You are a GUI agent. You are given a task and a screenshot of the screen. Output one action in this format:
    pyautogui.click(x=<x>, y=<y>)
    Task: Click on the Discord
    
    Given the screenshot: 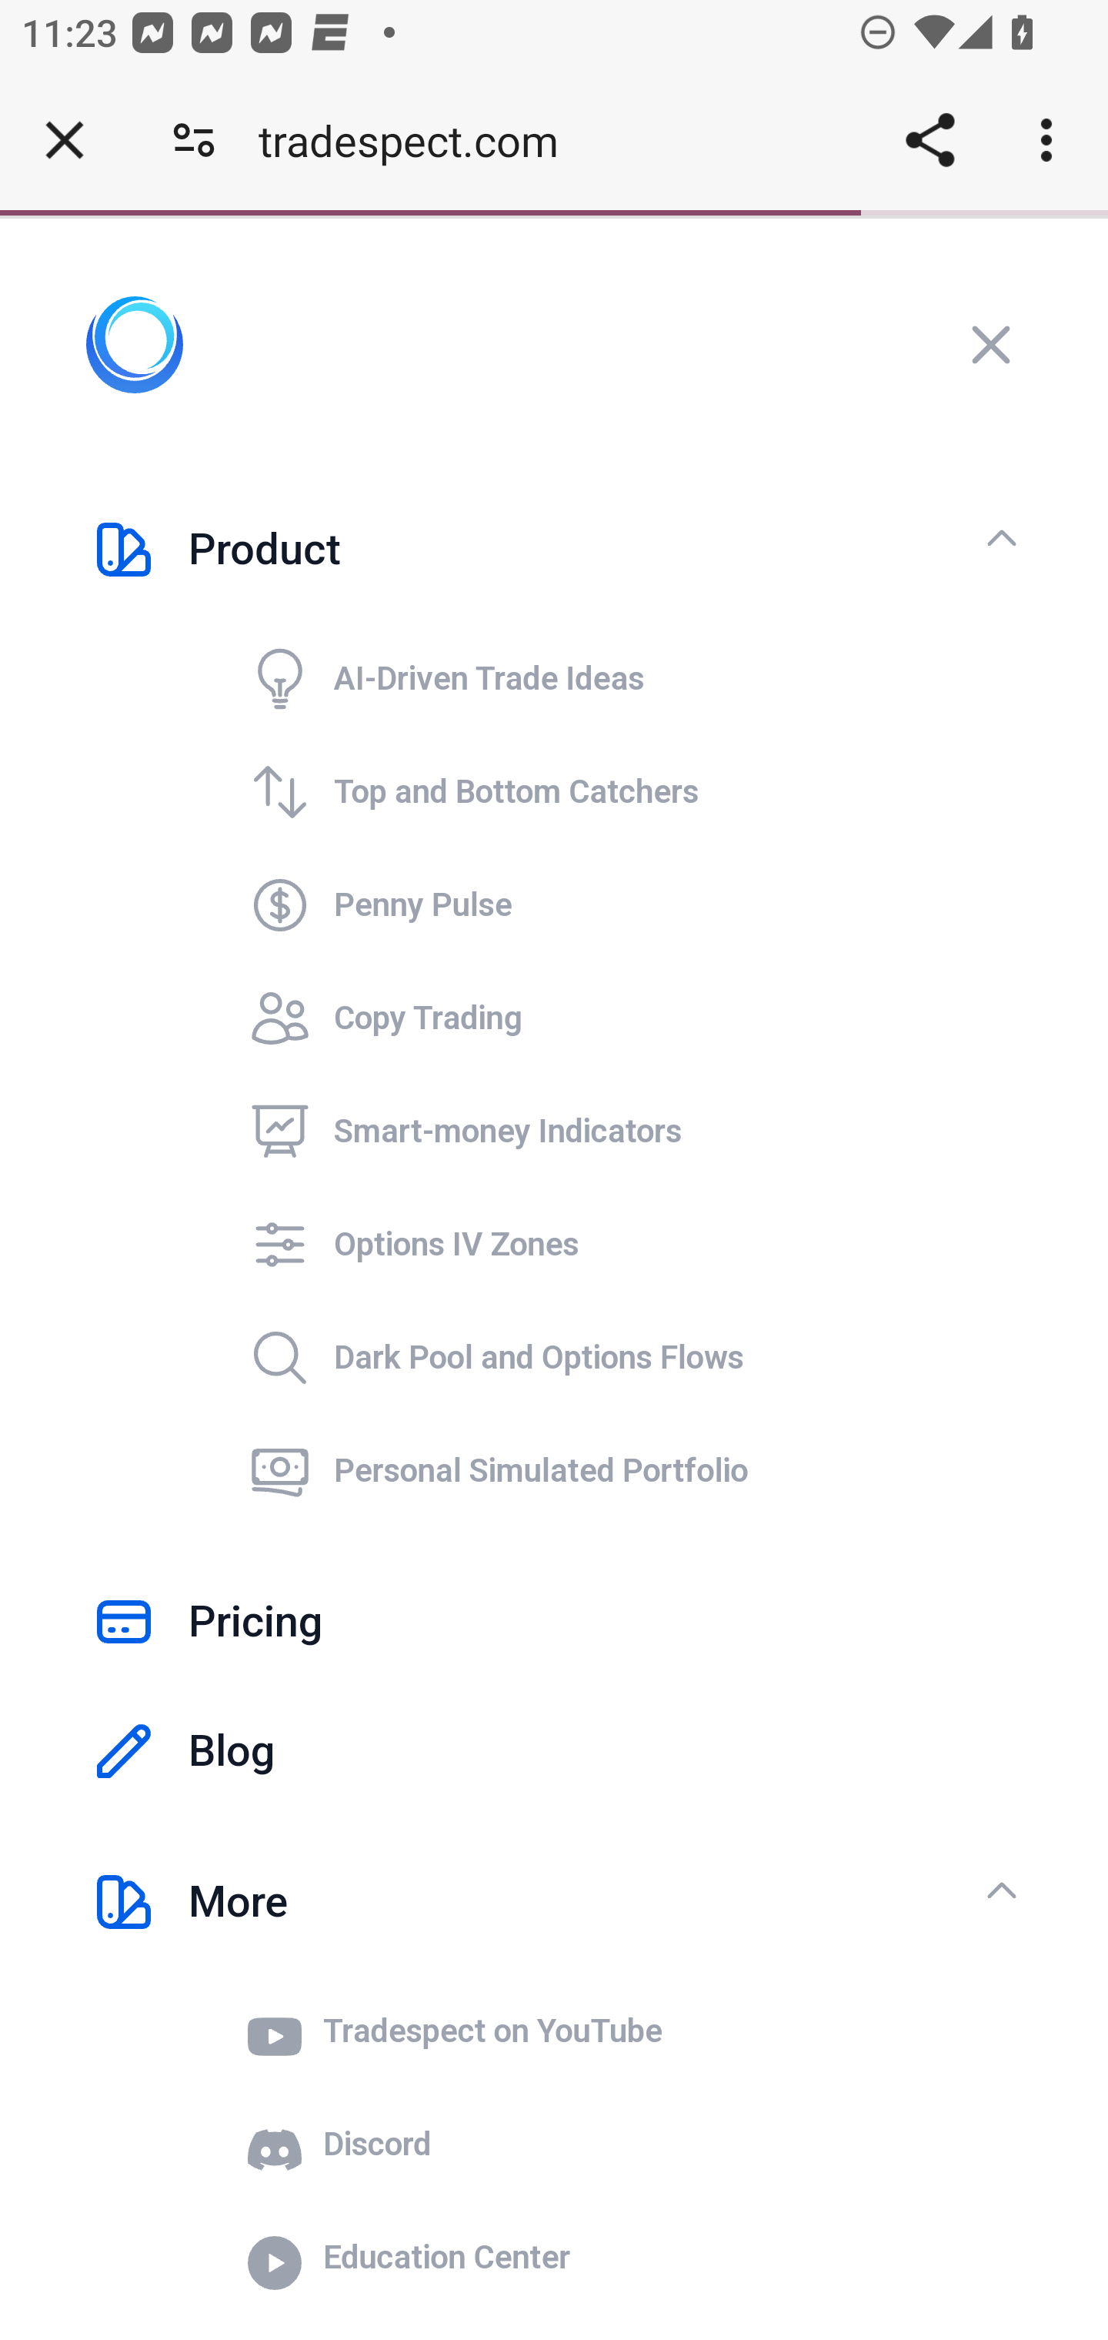 What is the action you would take?
    pyautogui.click(x=604, y=2144)
    